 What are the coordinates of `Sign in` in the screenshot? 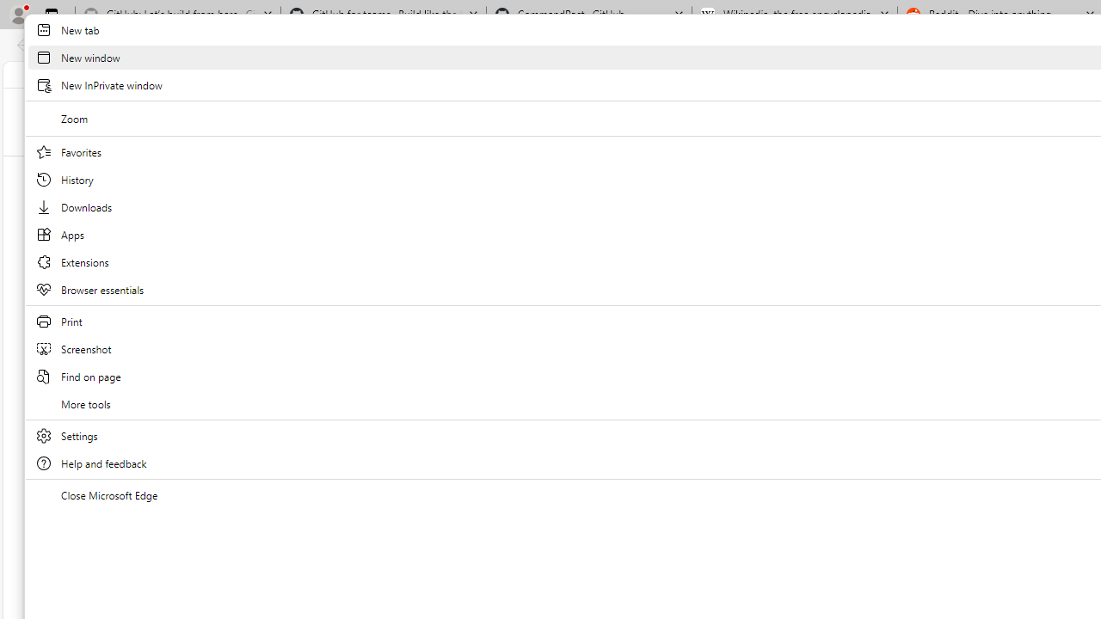 It's located at (581, 74).